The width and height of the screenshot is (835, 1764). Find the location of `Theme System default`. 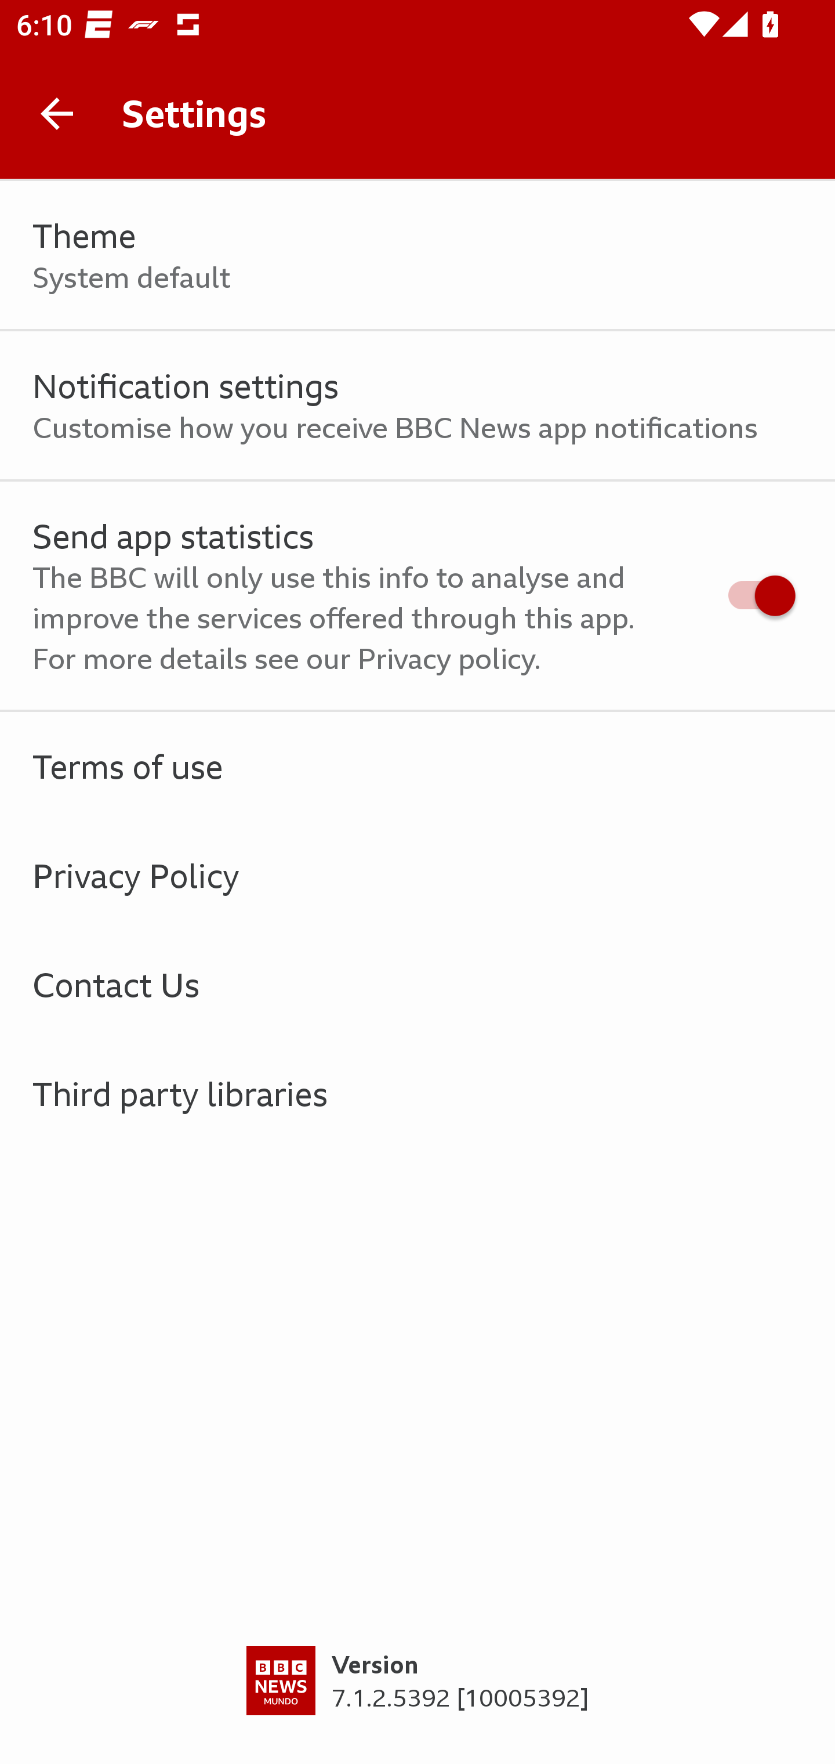

Theme System default is located at coordinates (418, 255).